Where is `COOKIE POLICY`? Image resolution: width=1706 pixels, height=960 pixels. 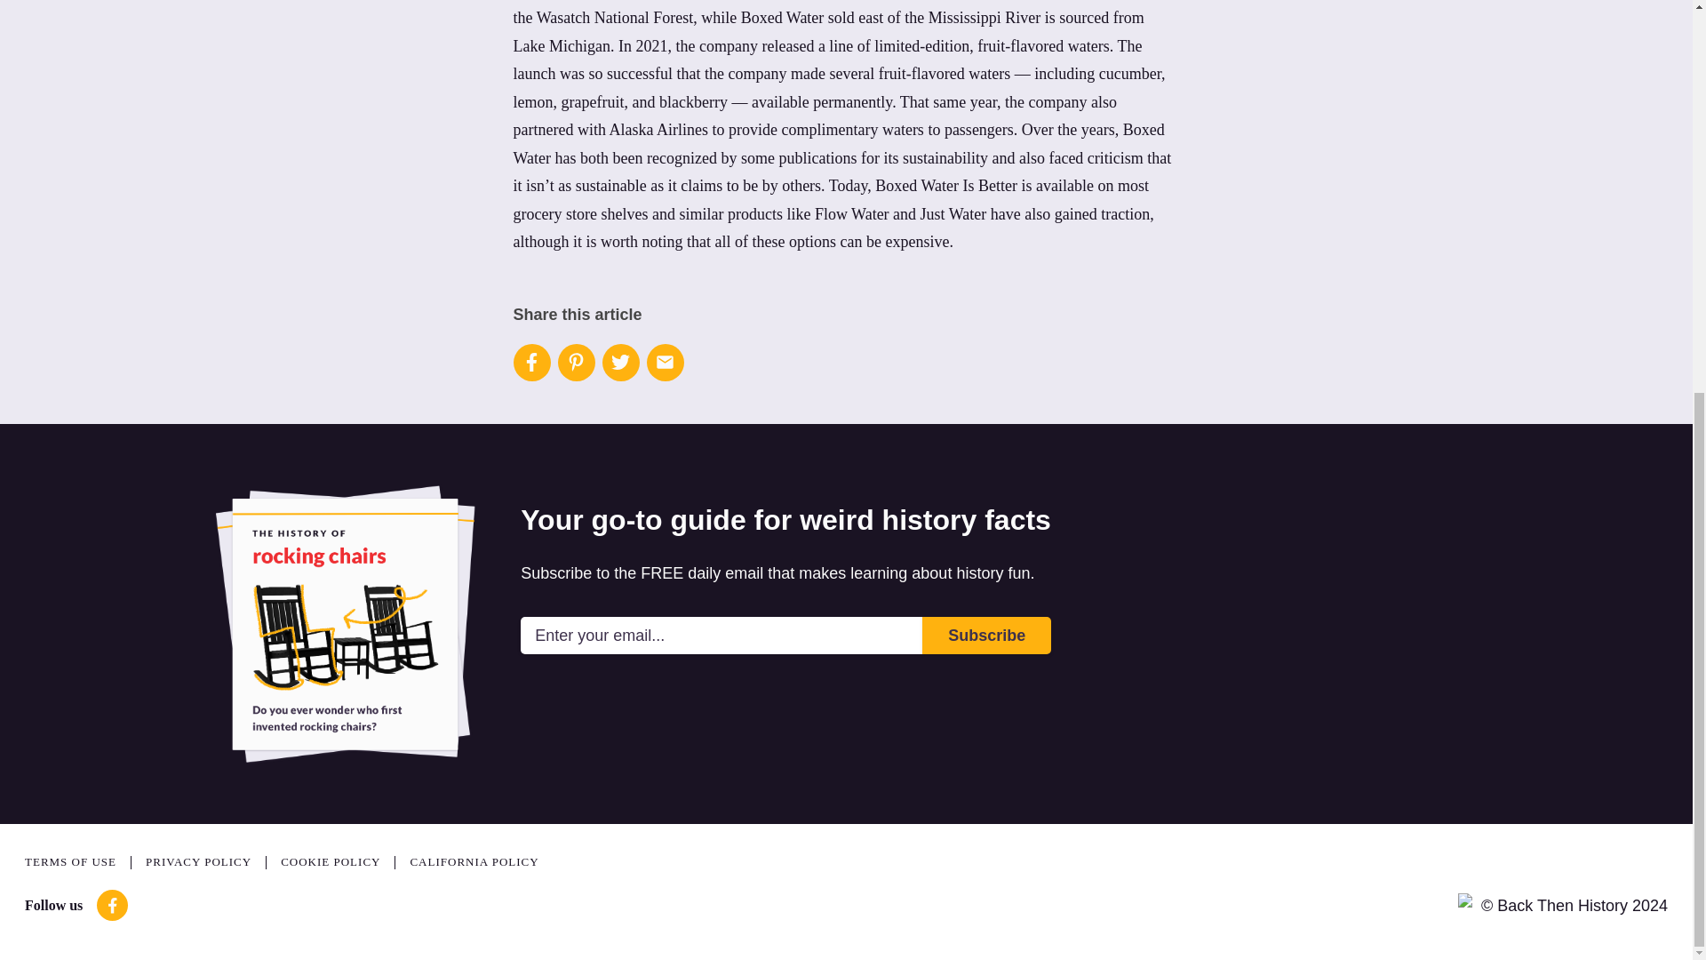 COOKIE POLICY is located at coordinates (338, 862).